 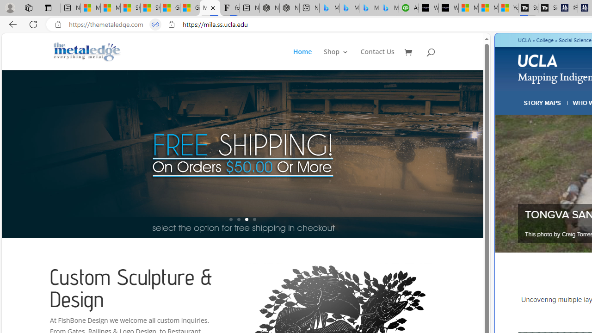 What do you see at coordinates (290, 8) in the screenshot?
I see `Nordace - #1 Japanese Best-Seller - Siena Smart Backpack` at bounding box center [290, 8].